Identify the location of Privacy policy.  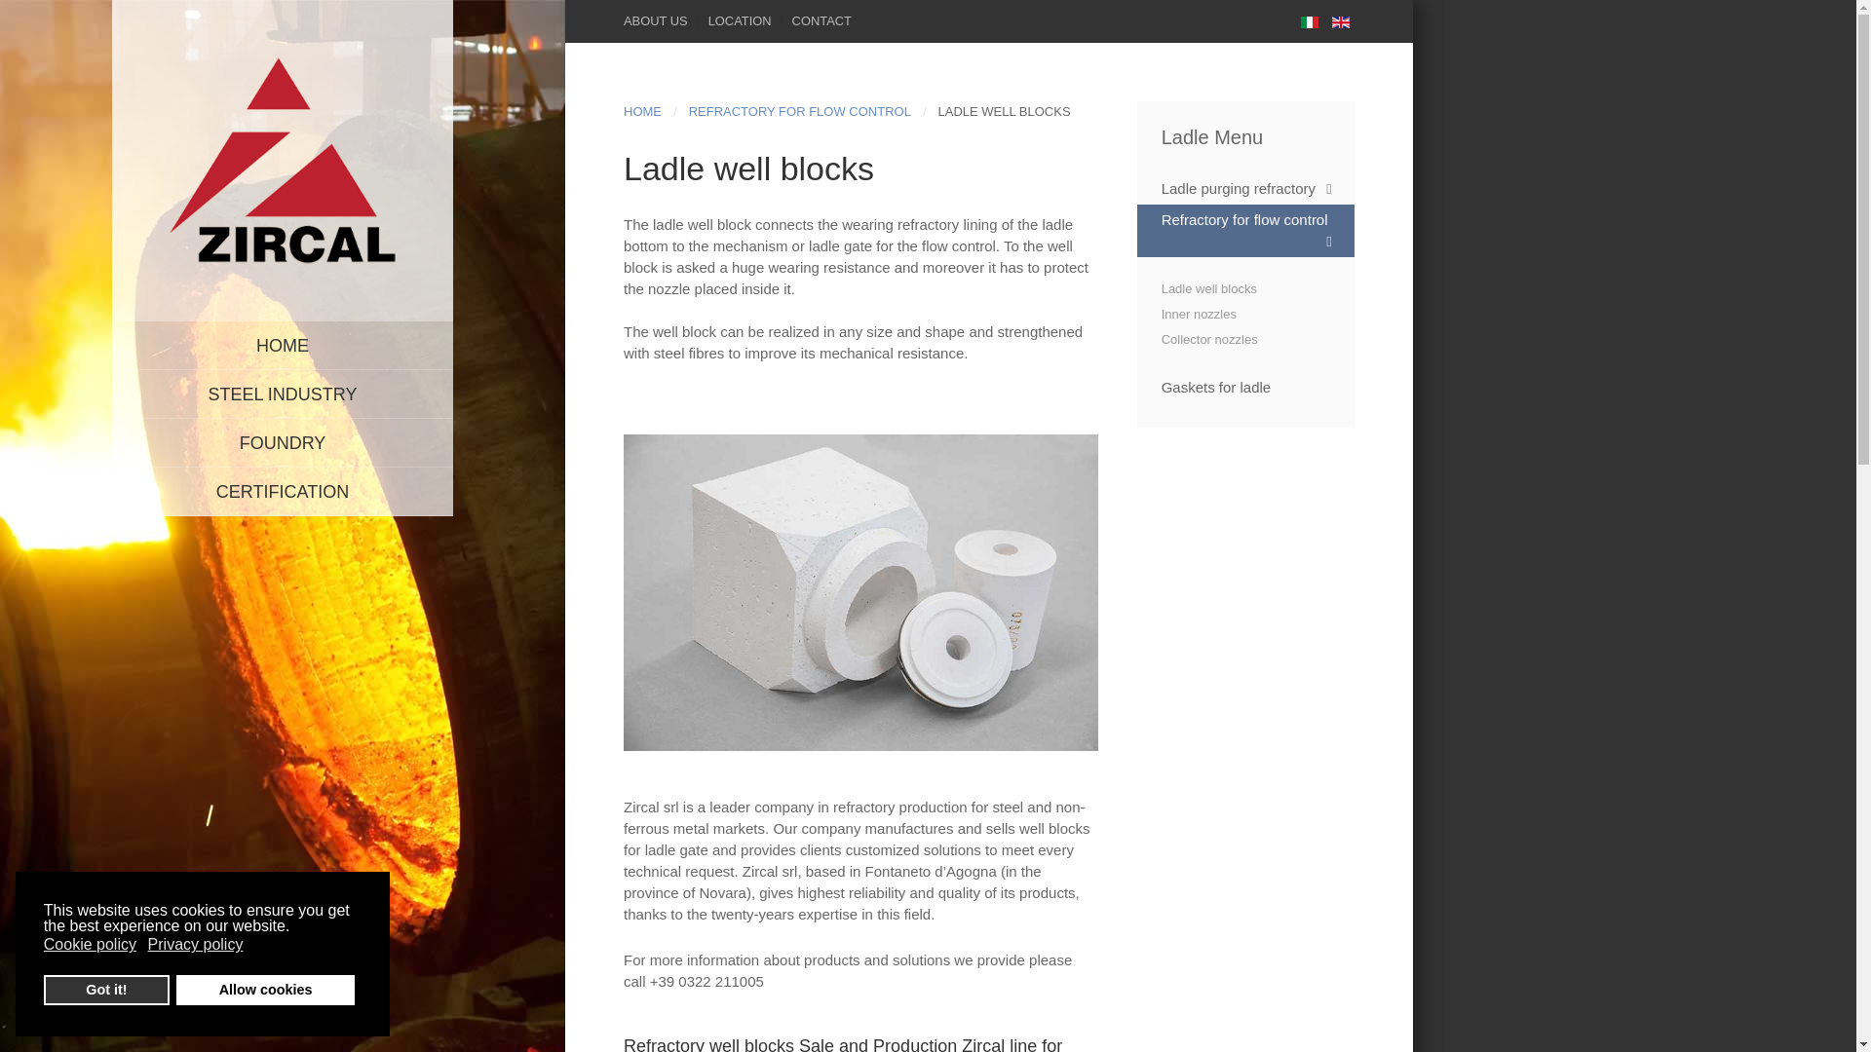
(197, 945).